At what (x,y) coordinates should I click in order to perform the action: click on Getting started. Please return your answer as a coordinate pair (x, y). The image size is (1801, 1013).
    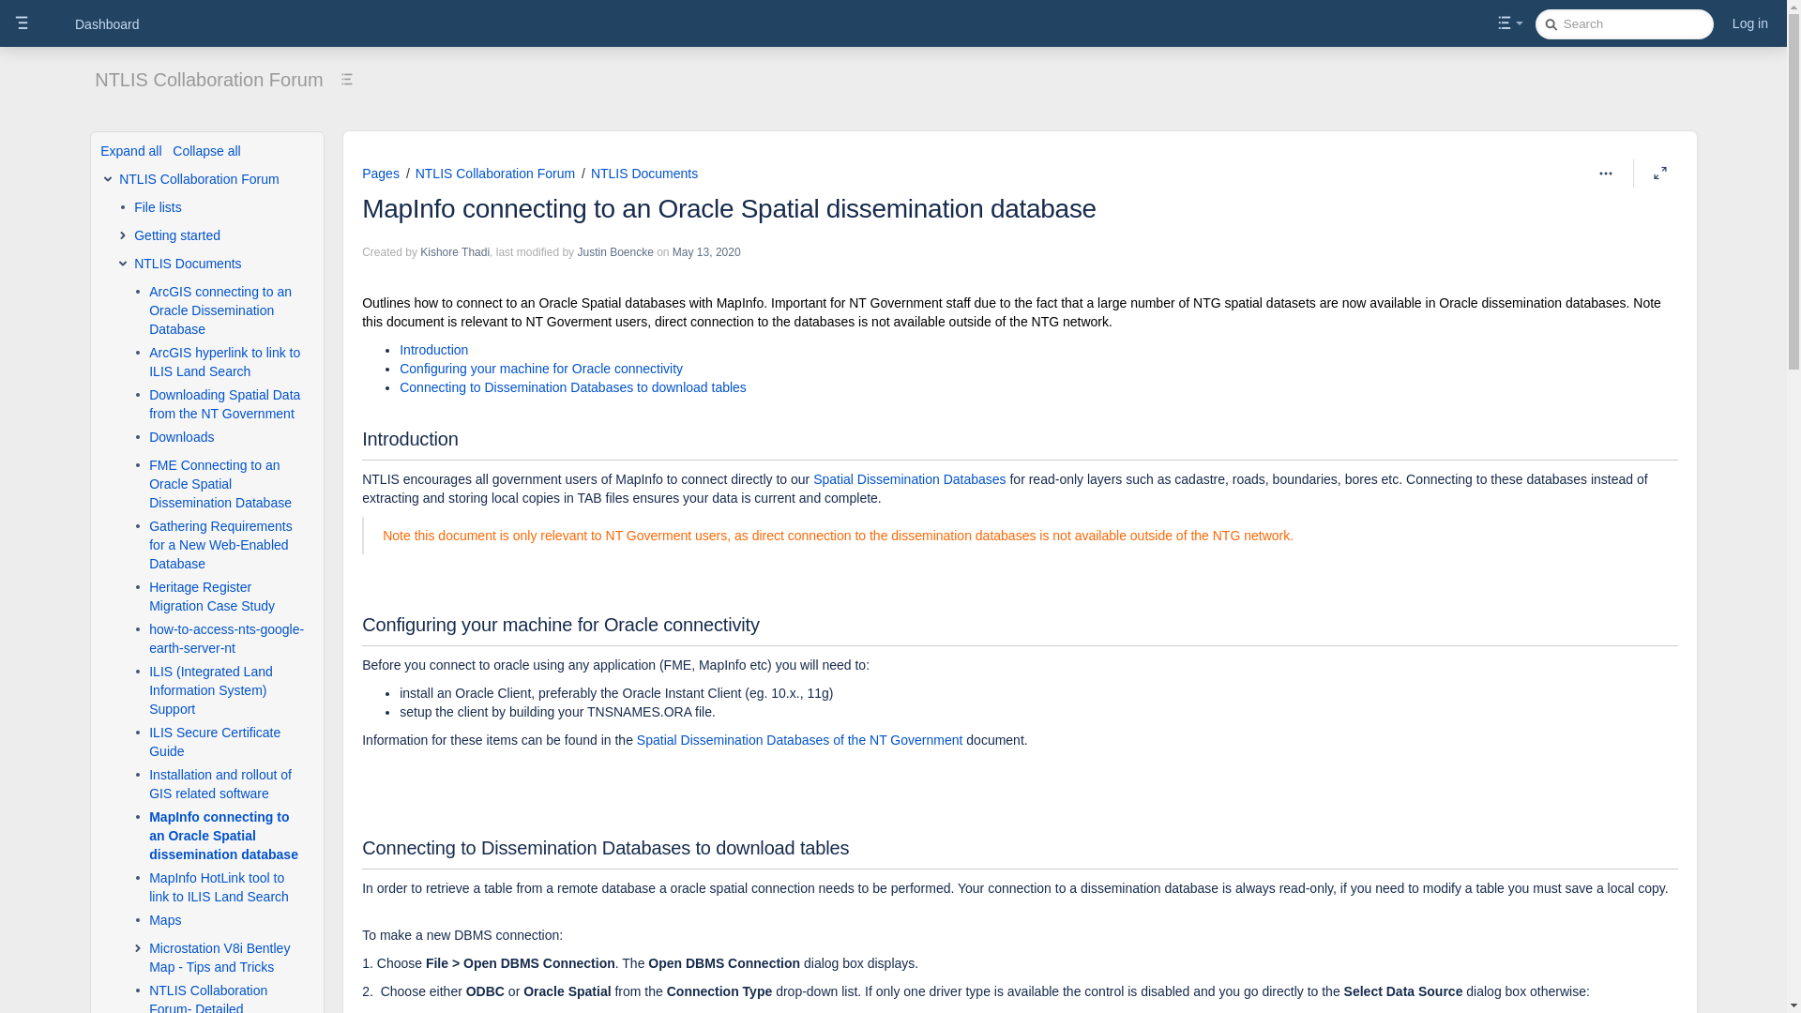
    Looking at the image, I should click on (177, 235).